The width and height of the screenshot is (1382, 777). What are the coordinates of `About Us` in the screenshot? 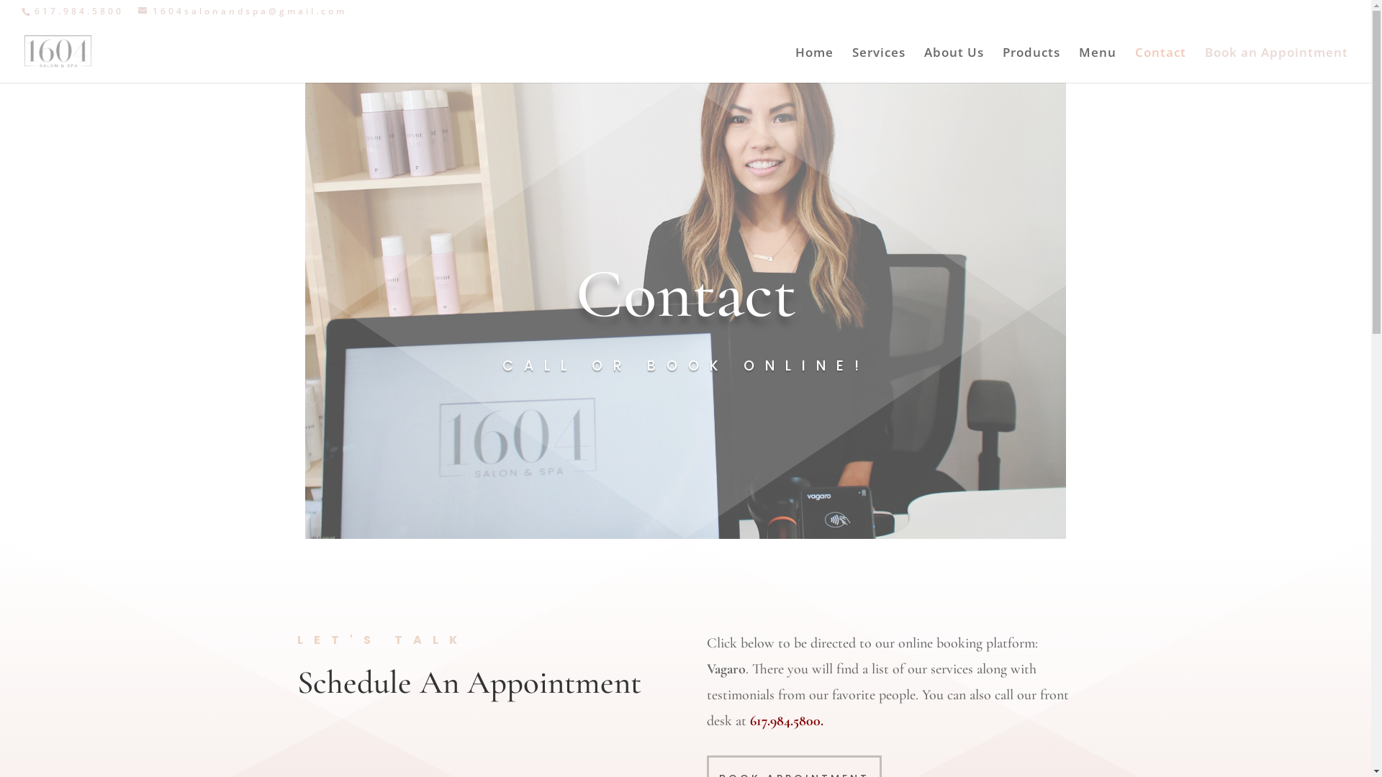 It's located at (954, 65).